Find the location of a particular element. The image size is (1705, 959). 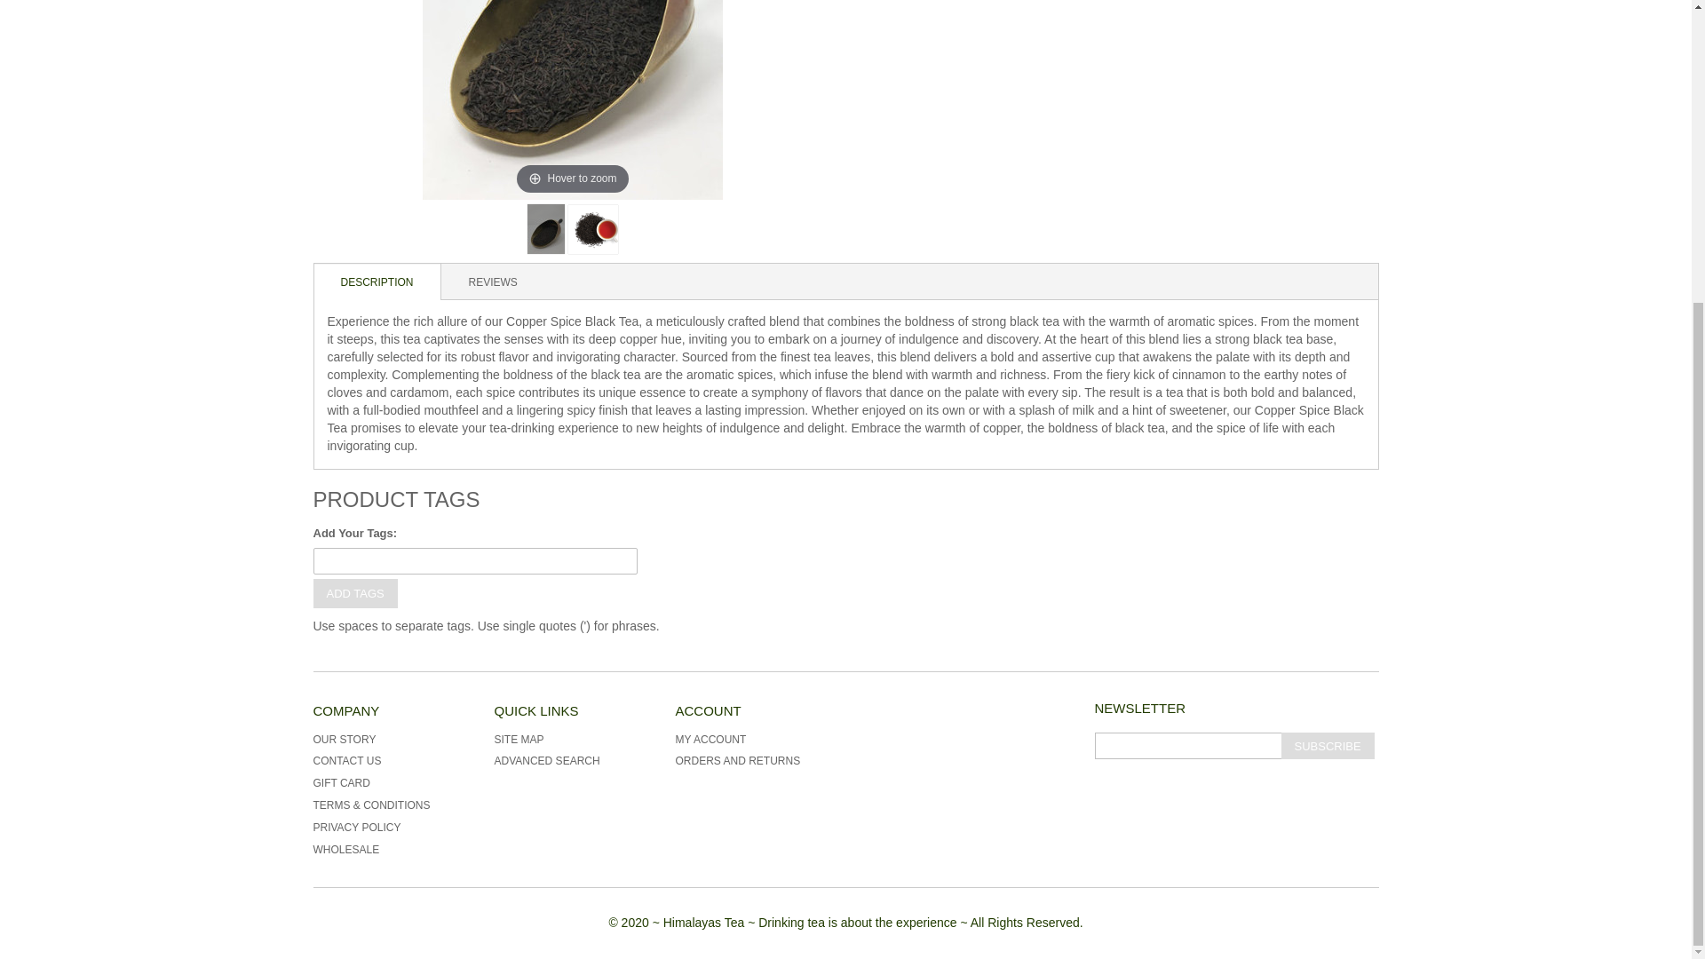

Wholesale Tea is located at coordinates (345, 850).